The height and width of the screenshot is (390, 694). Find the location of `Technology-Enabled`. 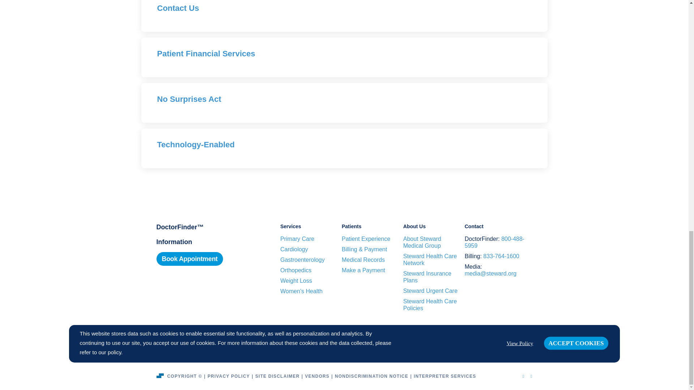

Technology-Enabled is located at coordinates (195, 144).